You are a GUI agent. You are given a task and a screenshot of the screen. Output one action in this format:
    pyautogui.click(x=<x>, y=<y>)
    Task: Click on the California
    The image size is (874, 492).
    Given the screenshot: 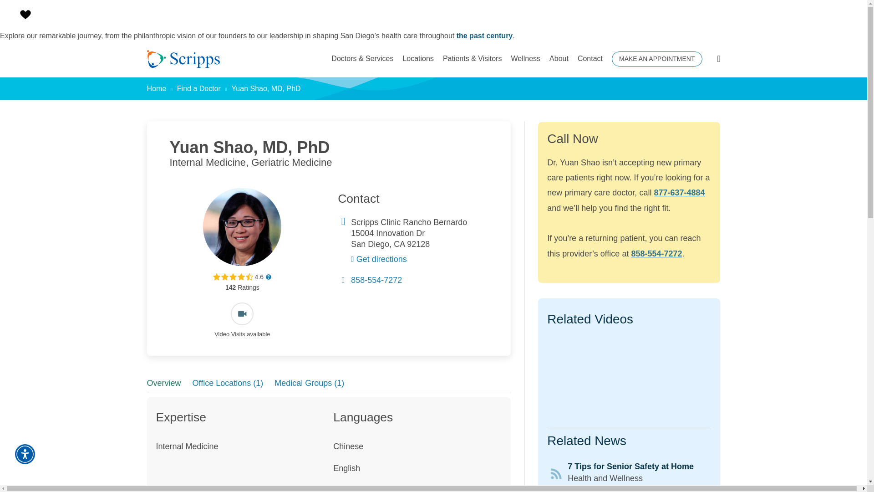 What is the action you would take?
    pyautogui.click(x=399, y=244)
    